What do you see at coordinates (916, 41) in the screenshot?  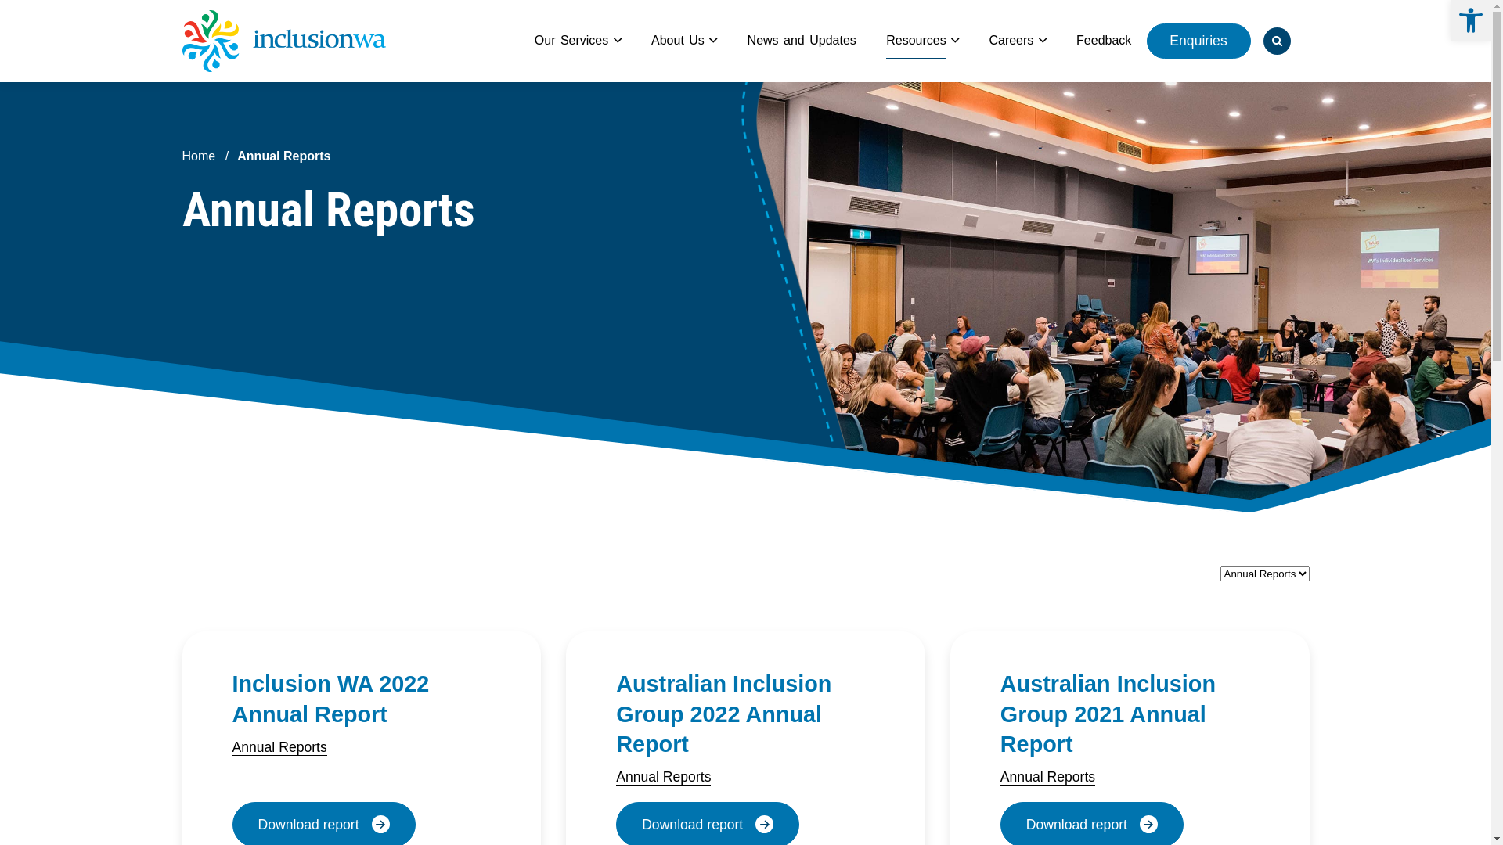 I see `Resources` at bounding box center [916, 41].